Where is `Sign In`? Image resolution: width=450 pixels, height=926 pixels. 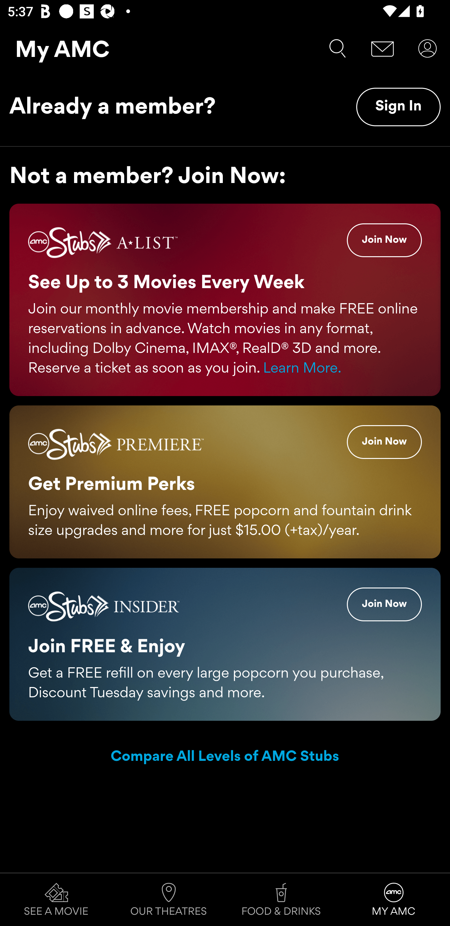
Sign In is located at coordinates (398, 107).